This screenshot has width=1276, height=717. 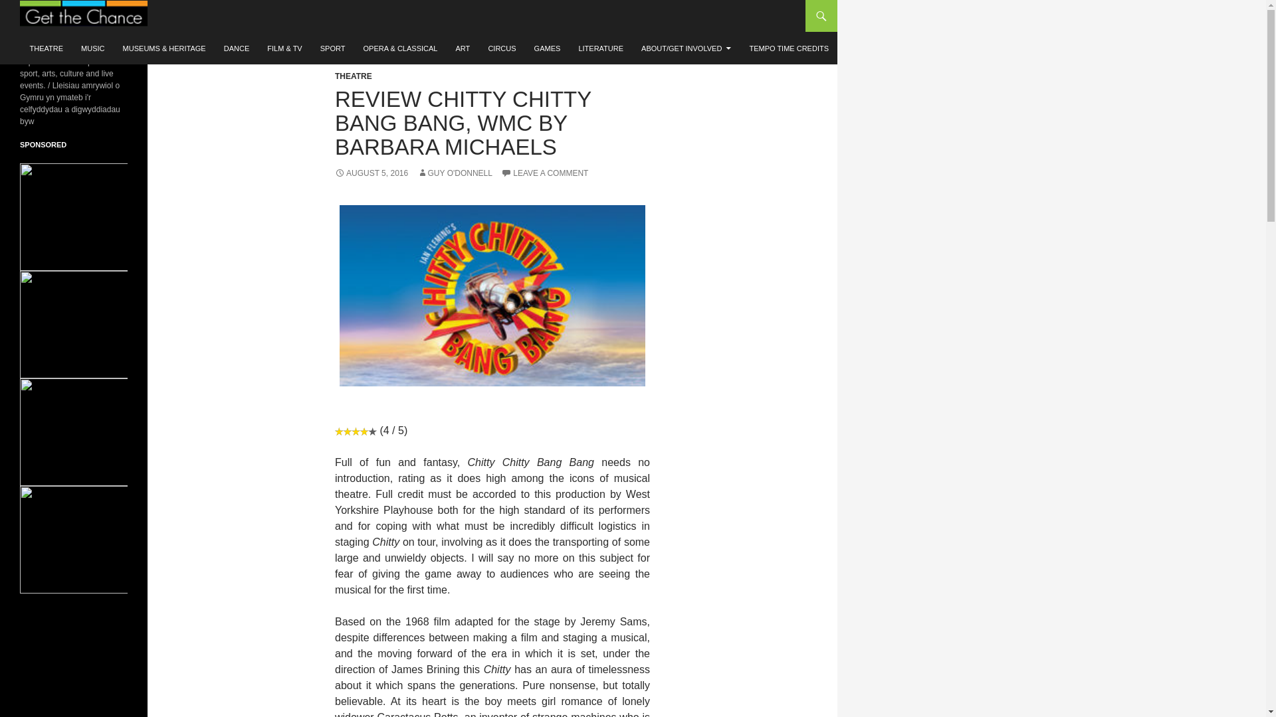 I want to click on MUSIC, so click(x=92, y=48).